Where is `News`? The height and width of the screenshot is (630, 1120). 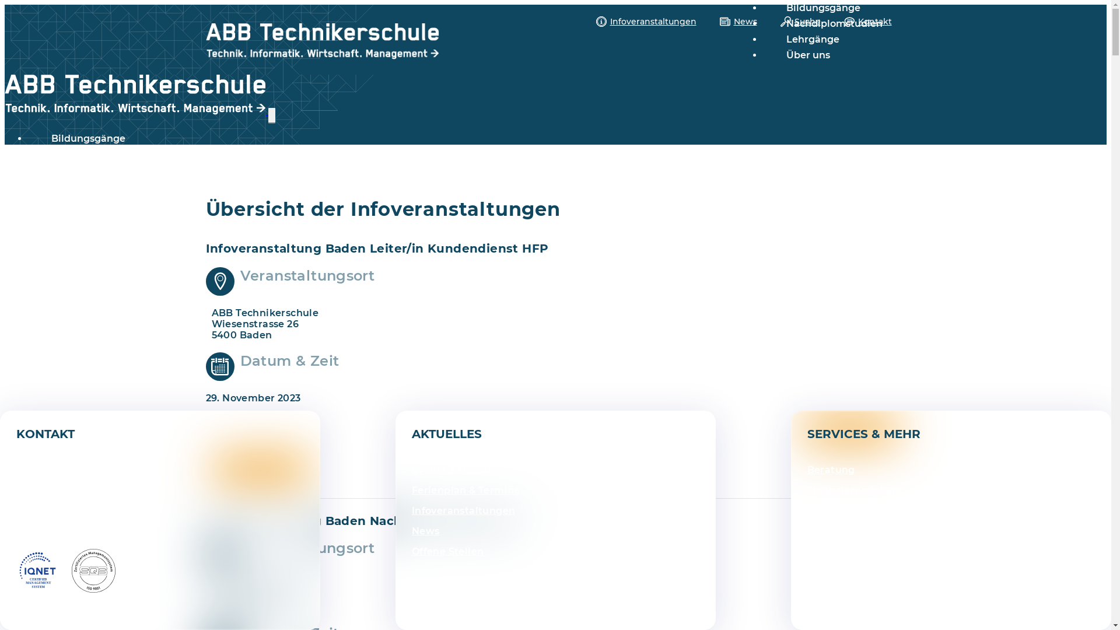
News is located at coordinates (738, 22).